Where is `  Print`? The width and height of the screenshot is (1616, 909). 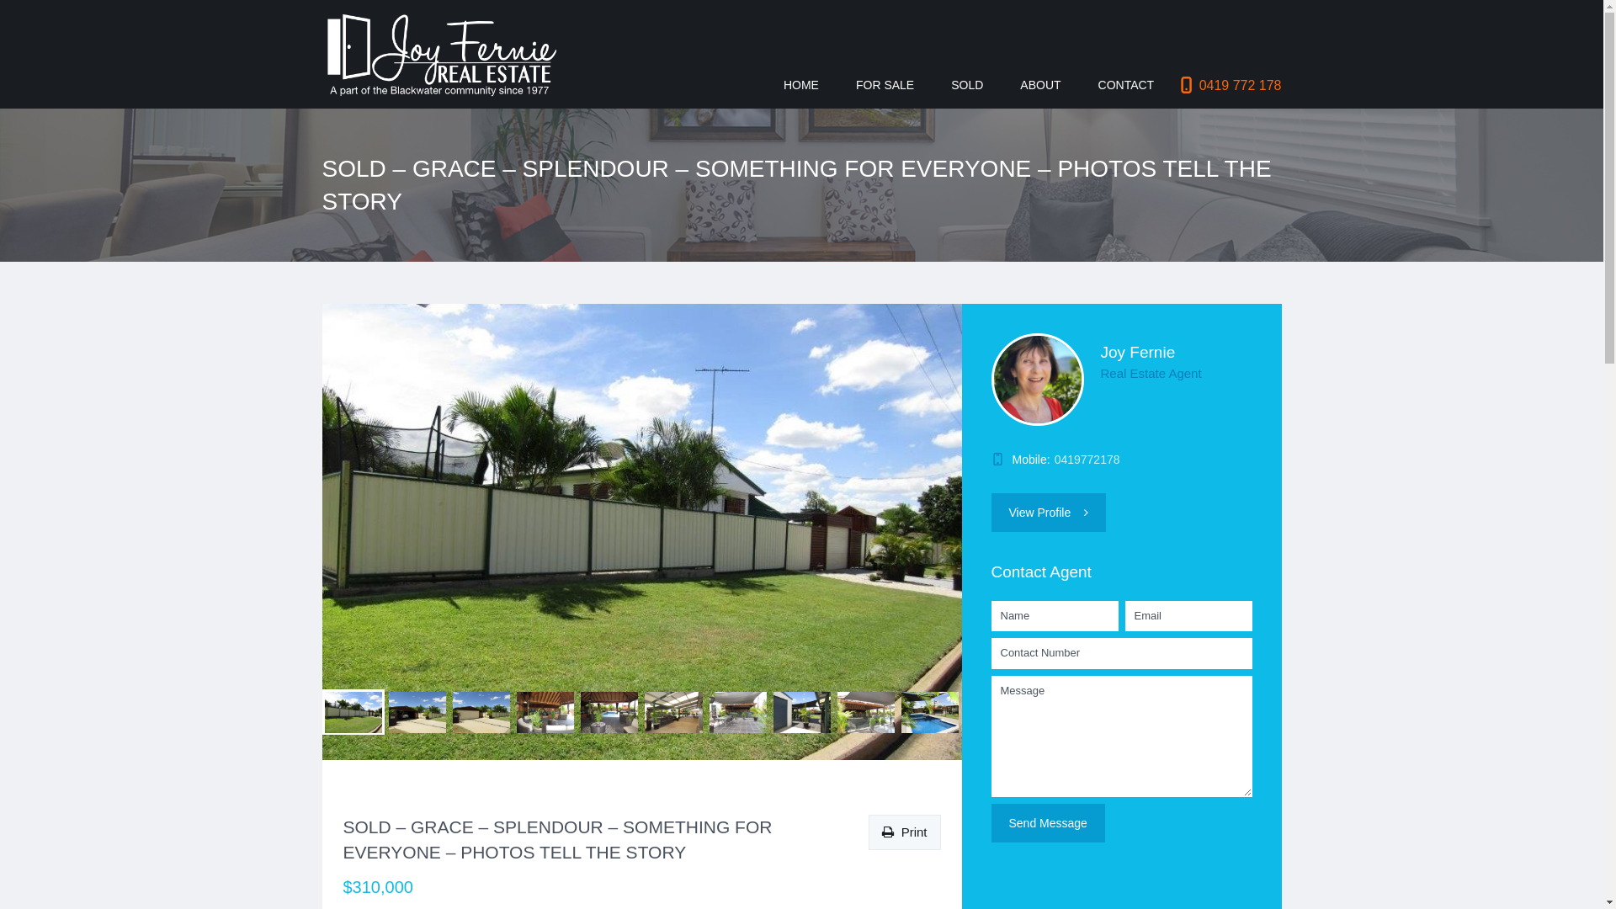   Print is located at coordinates (904, 832).